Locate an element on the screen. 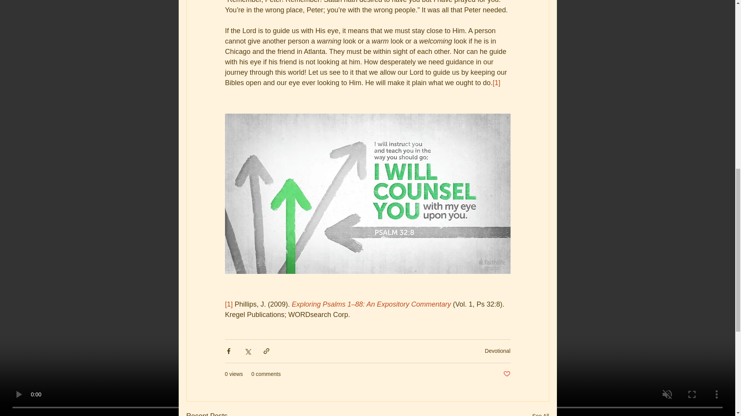 The height and width of the screenshot is (416, 741). Devotional is located at coordinates (497, 351).